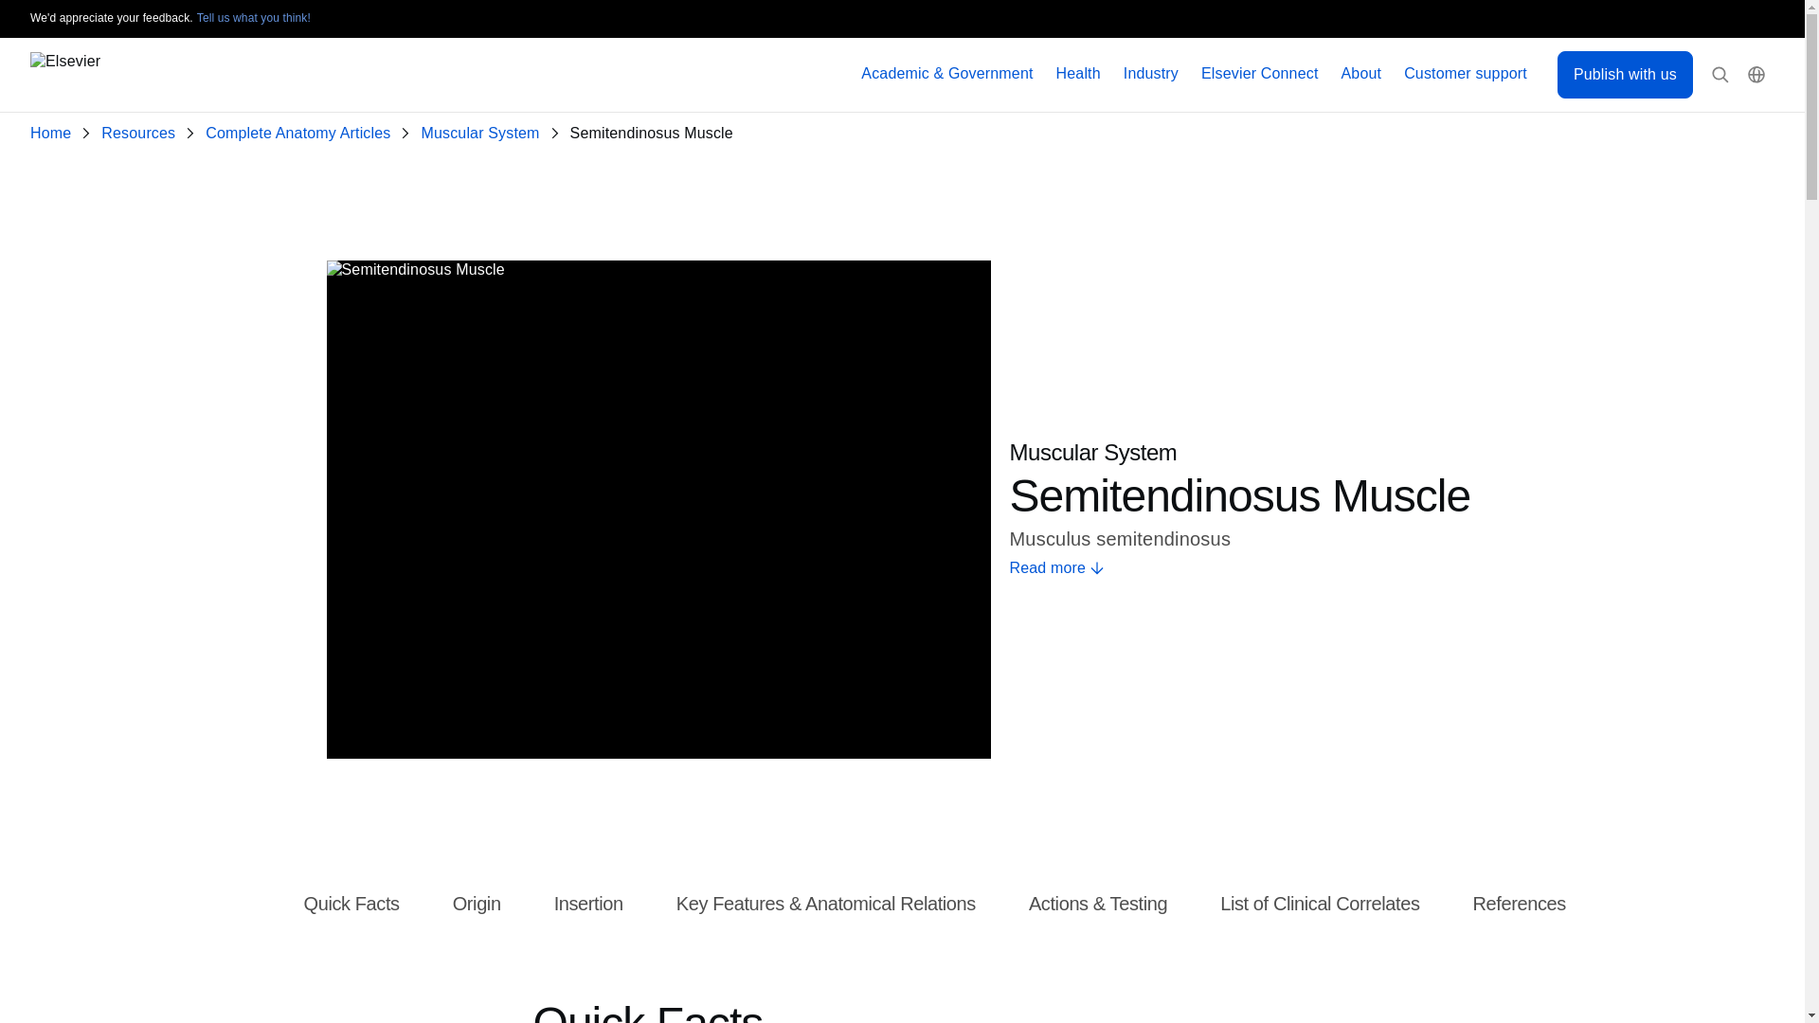  I want to click on List of Clinical Correlates, so click(1319, 905).